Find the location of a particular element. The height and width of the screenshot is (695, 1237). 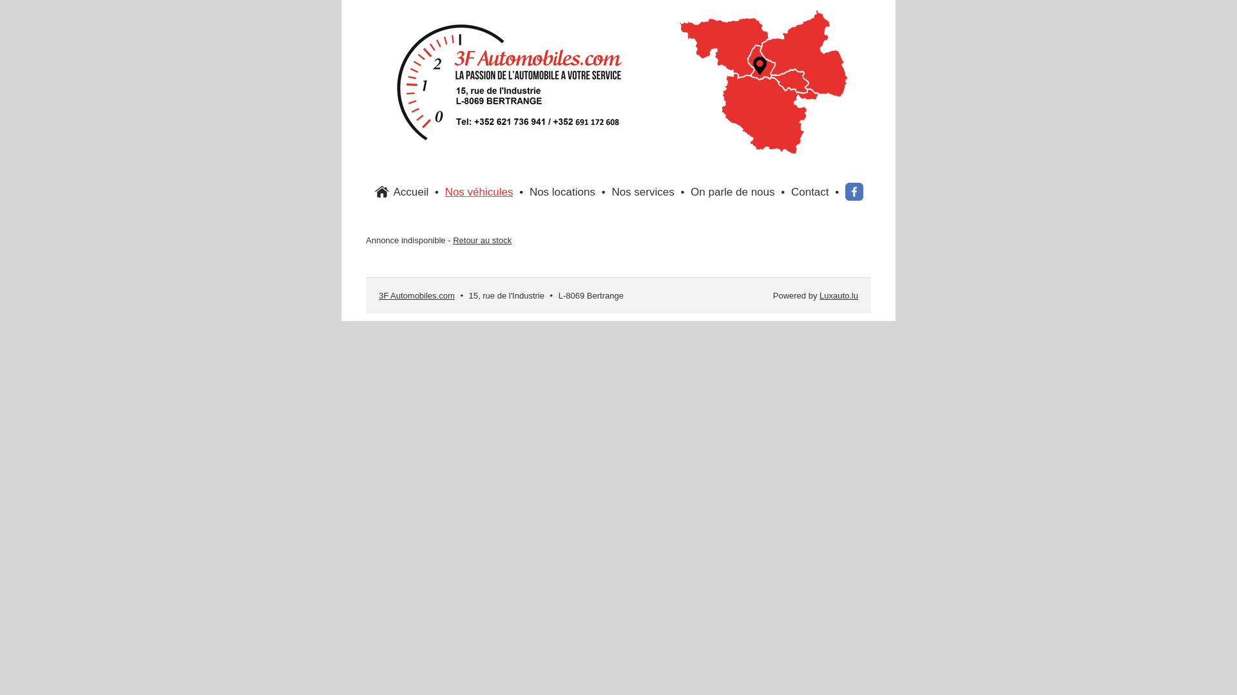

Contact is located at coordinates (810, 192).